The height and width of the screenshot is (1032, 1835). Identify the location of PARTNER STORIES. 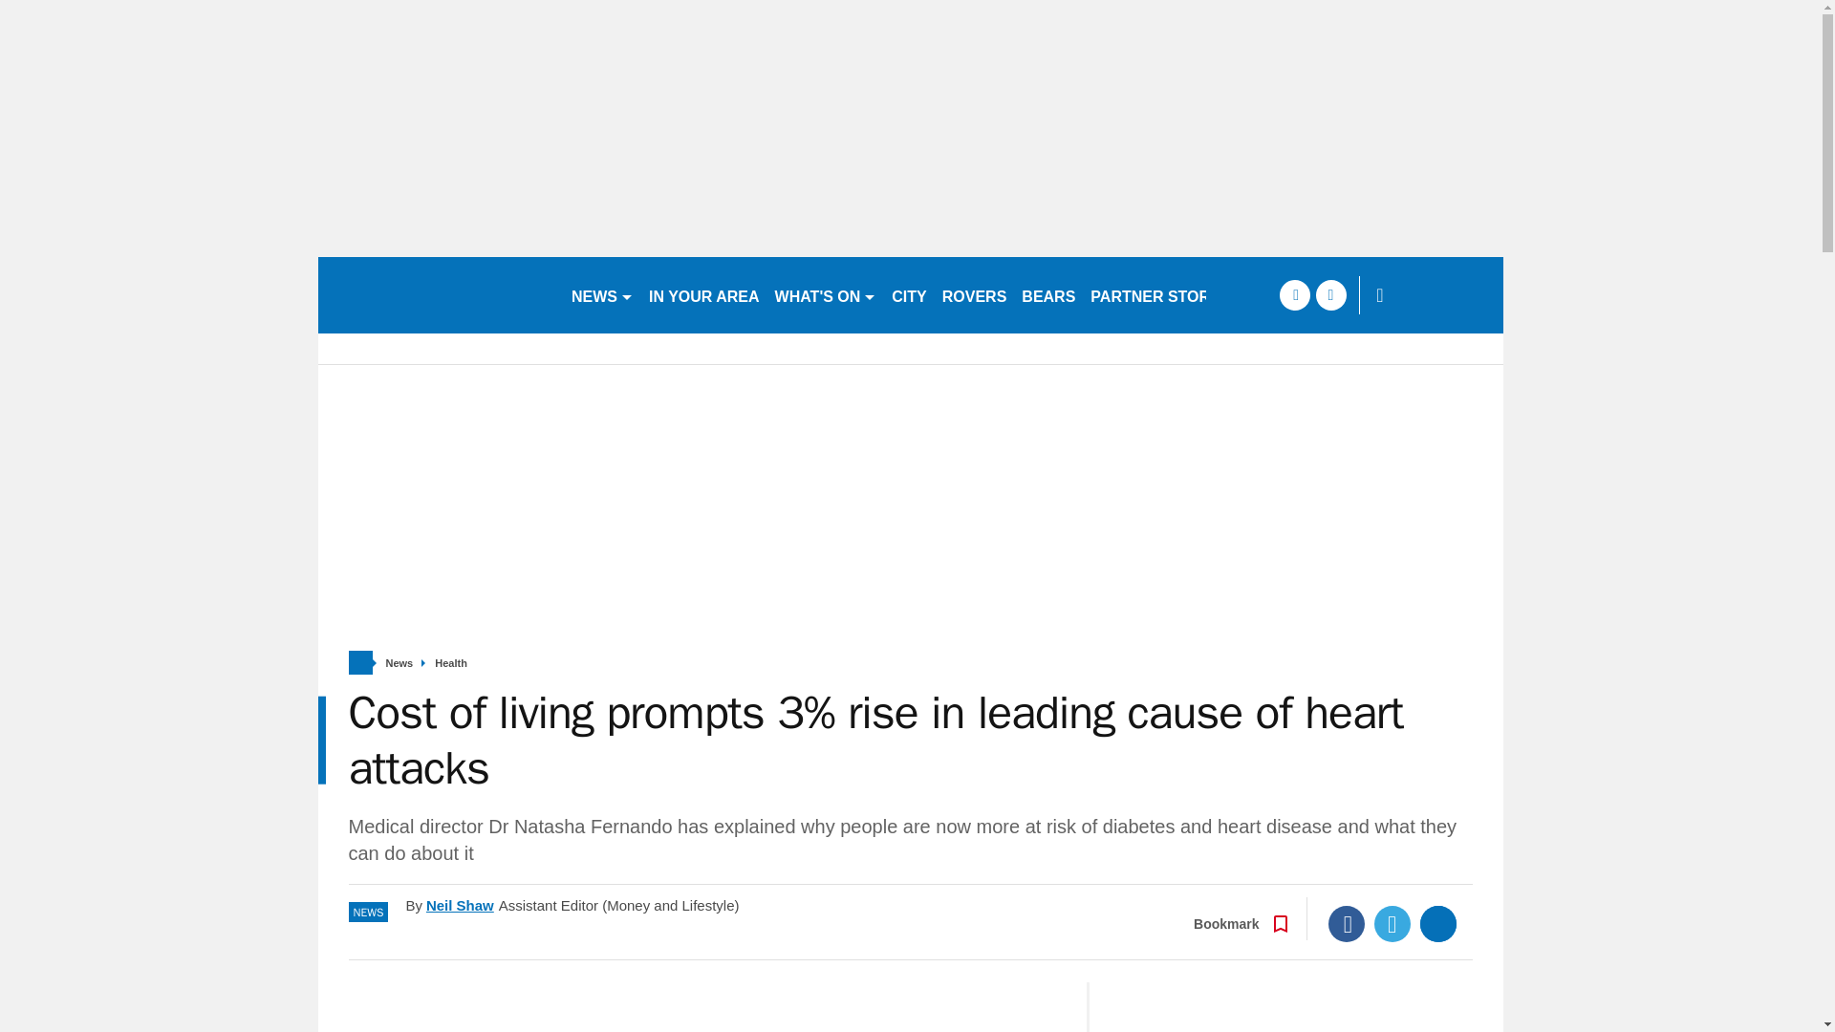
(1162, 294).